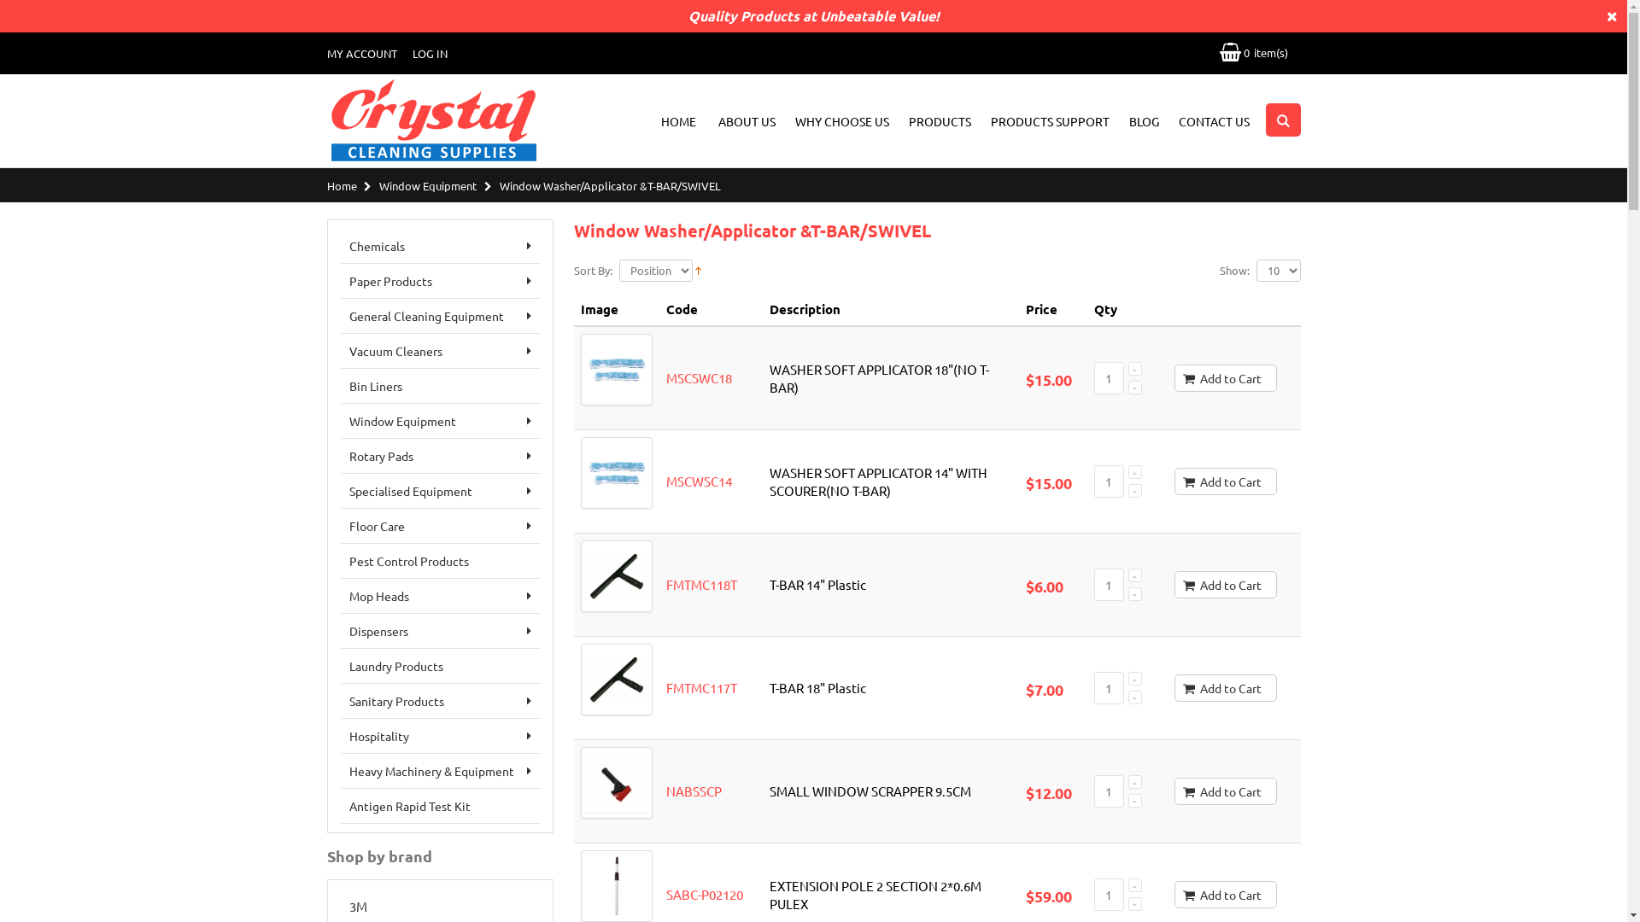 The width and height of the screenshot is (1640, 922). What do you see at coordinates (1226, 688) in the screenshot?
I see ` Add to Cart` at bounding box center [1226, 688].